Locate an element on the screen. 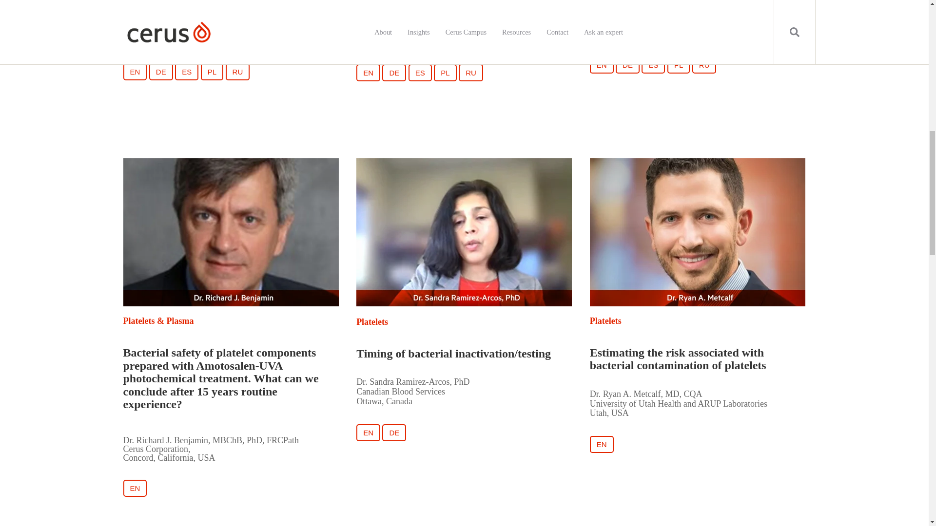 The width and height of the screenshot is (936, 526). EN is located at coordinates (135, 72).